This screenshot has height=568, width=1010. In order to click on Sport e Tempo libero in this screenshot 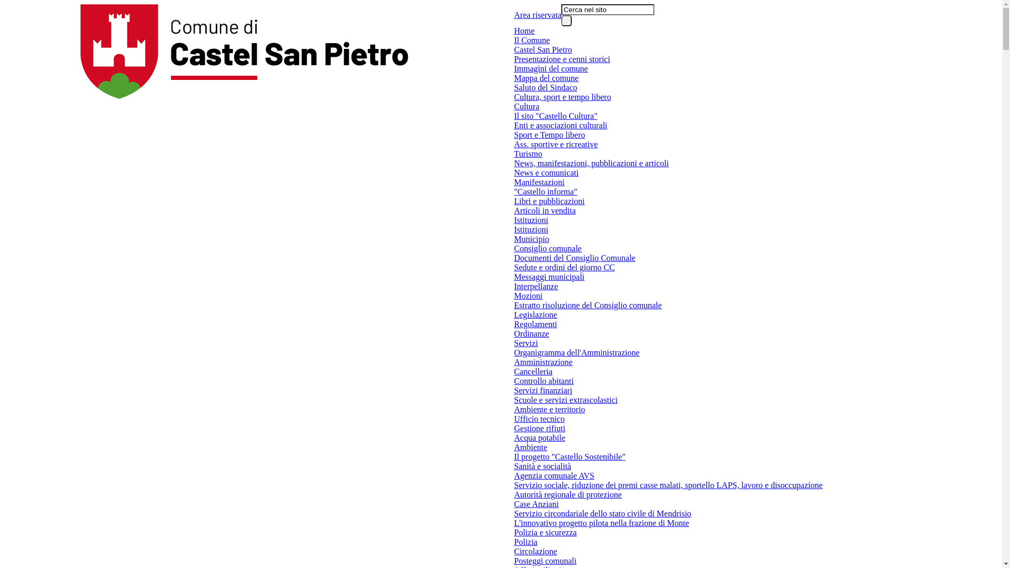, I will do `click(549, 135)`.